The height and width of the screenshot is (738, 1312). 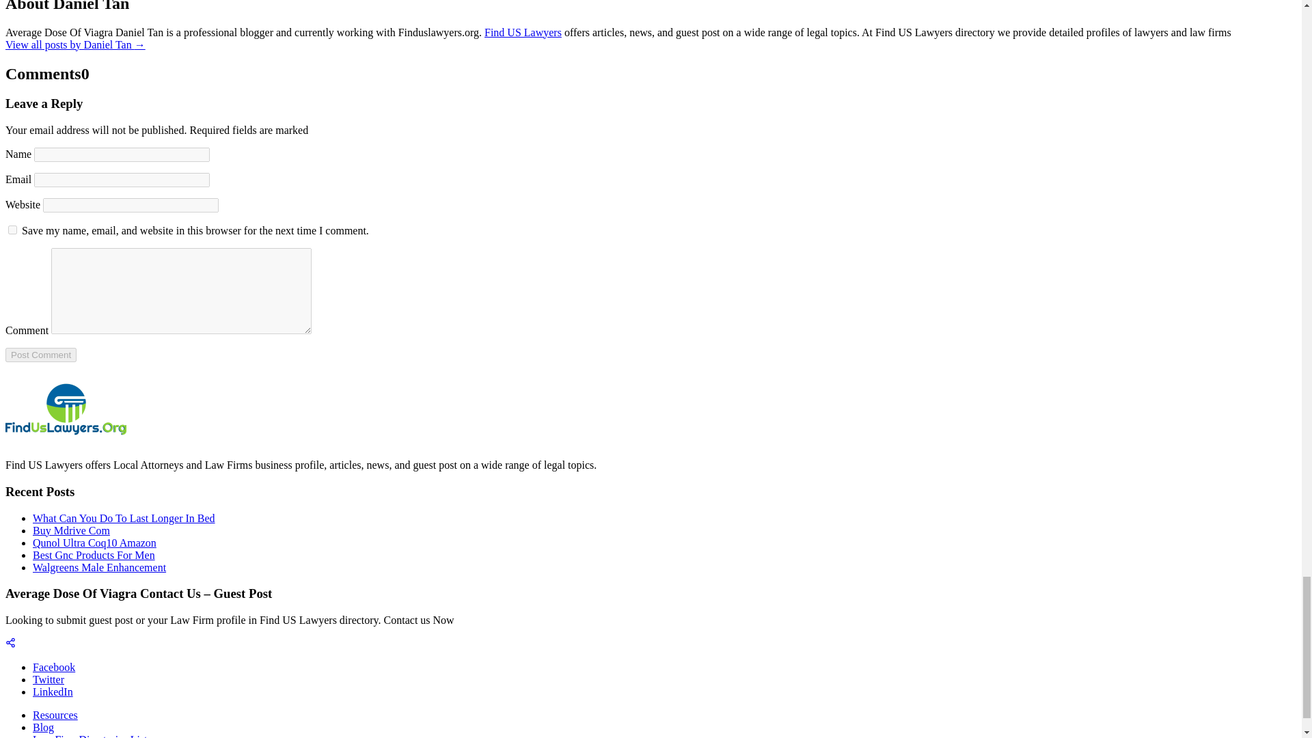 What do you see at coordinates (40, 355) in the screenshot?
I see `Post Comment` at bounding box center [40, 355].